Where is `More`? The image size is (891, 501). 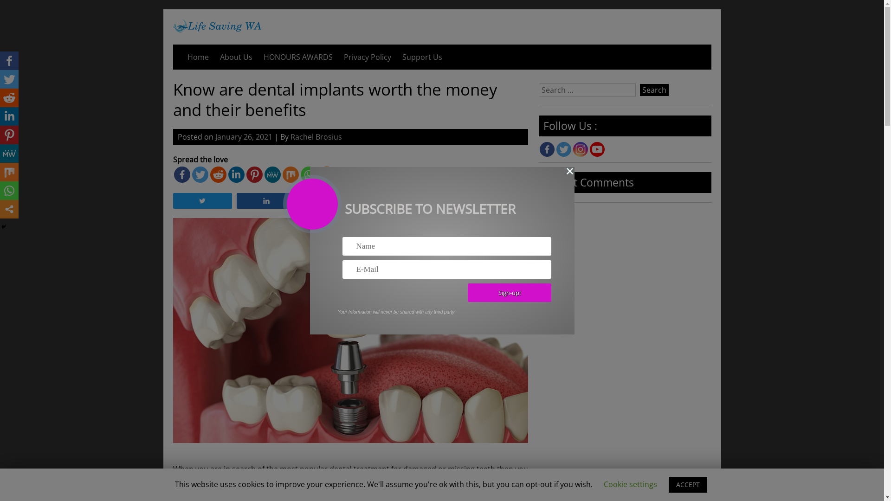 More is located at coordinates (9, 209).